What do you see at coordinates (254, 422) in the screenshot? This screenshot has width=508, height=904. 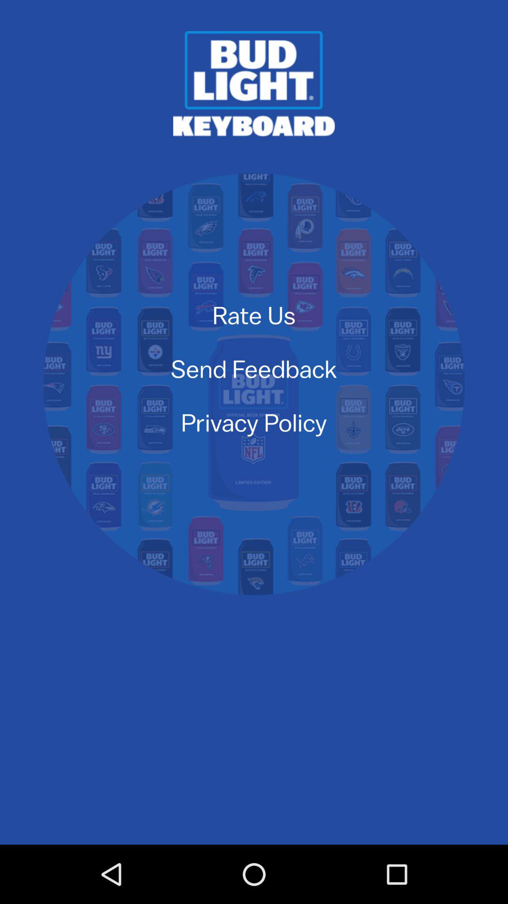 I see `scroll until privacy policy icon` at bounding box center [254, 422].